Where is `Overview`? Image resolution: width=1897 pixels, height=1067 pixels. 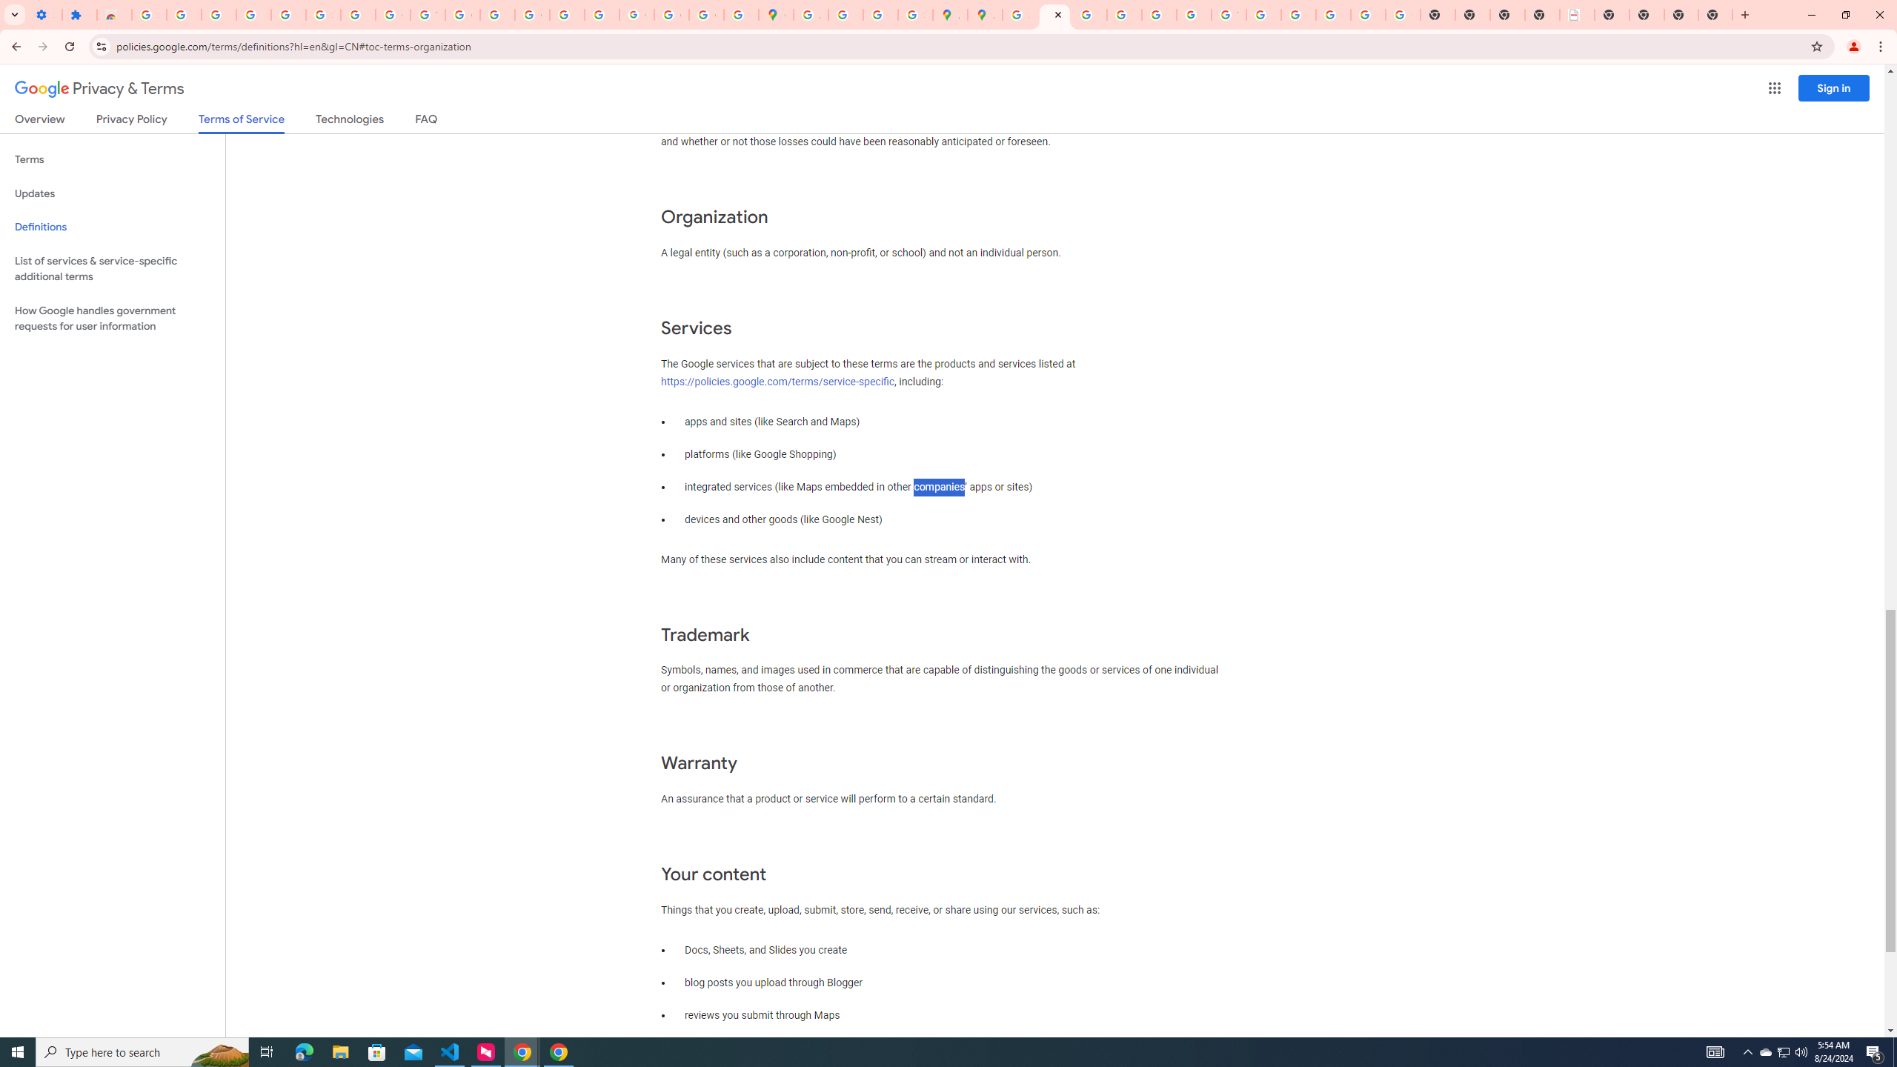 Overview is located at coordinates (40, 122).